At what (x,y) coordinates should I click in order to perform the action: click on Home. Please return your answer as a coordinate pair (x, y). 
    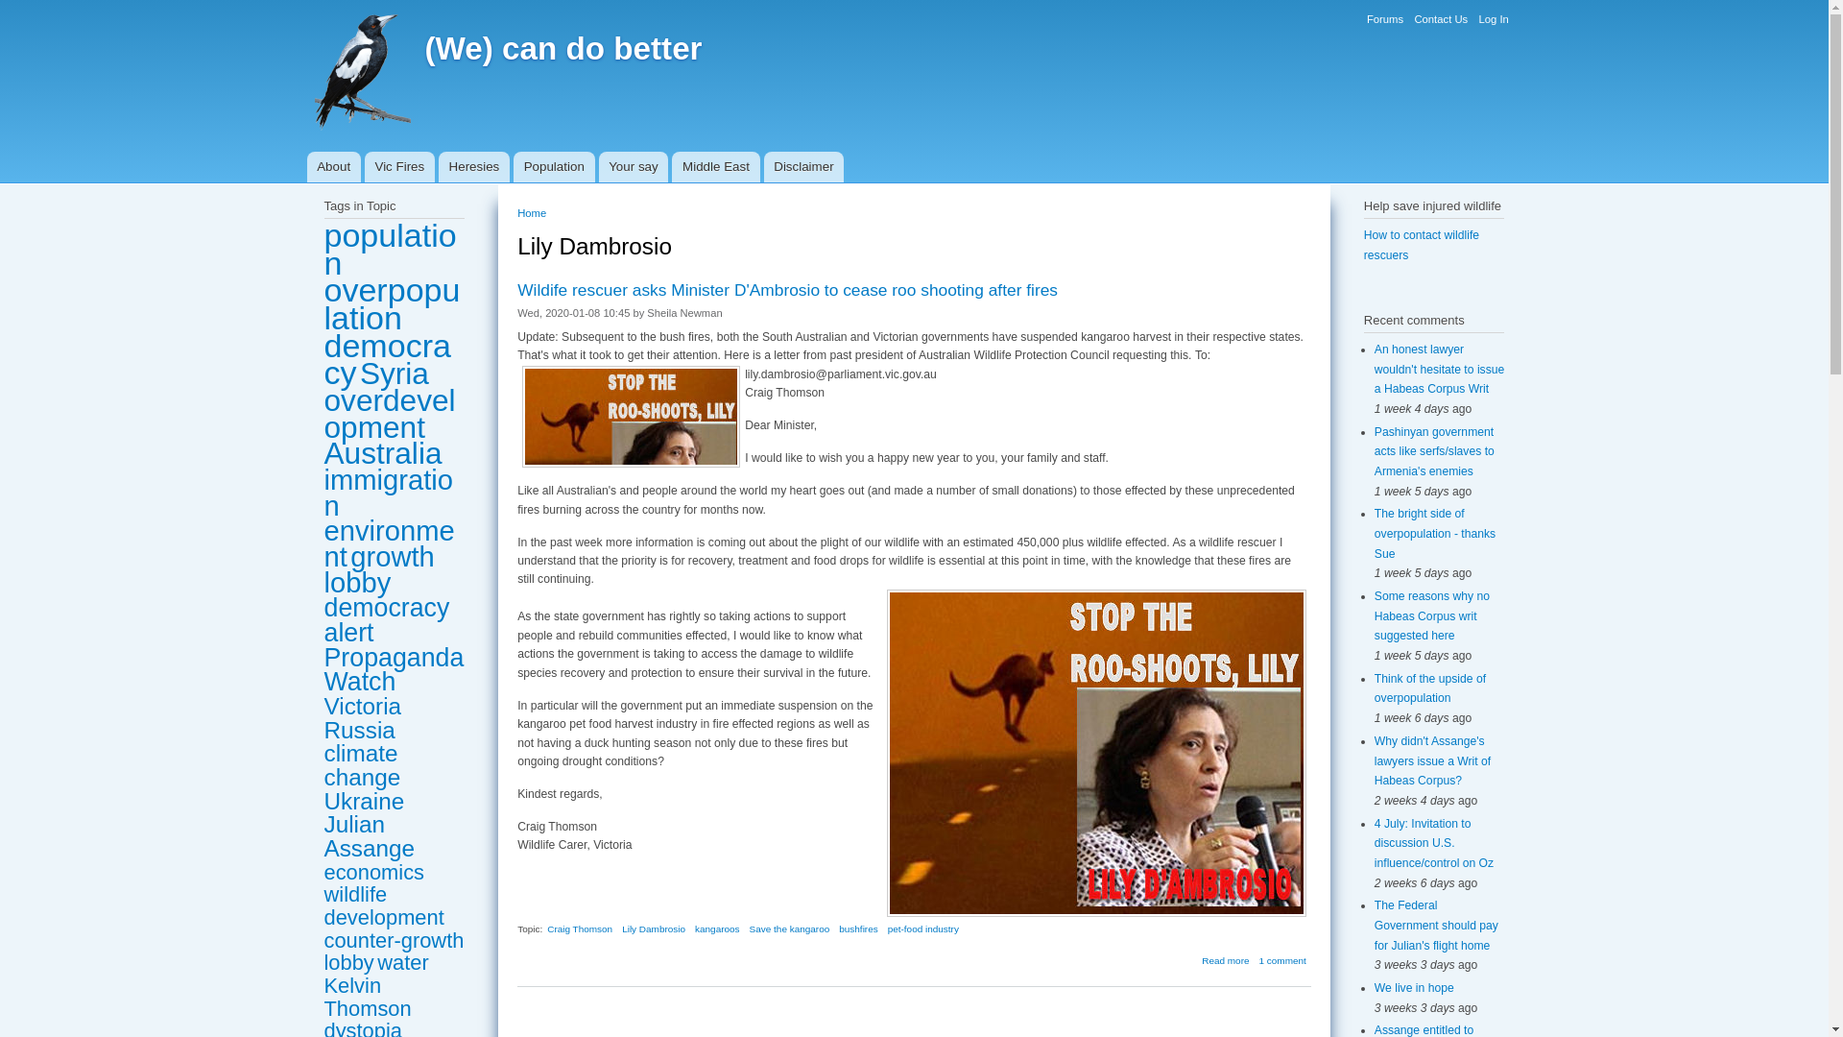
    Looking at the image, I should click on (562, 48).